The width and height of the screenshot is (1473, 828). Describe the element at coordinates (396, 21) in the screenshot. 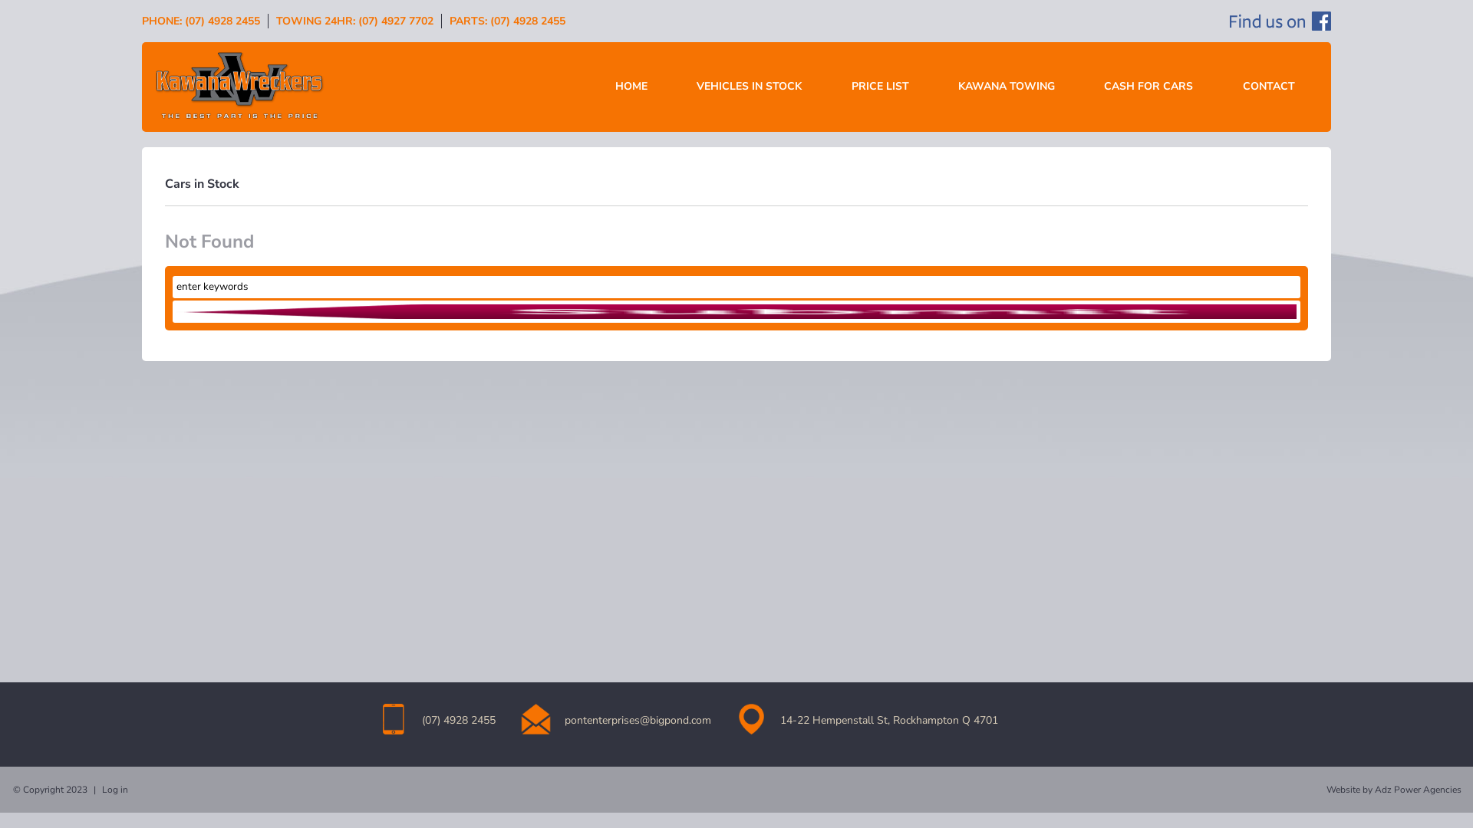

I see `(07) 4927 7702` at that location.